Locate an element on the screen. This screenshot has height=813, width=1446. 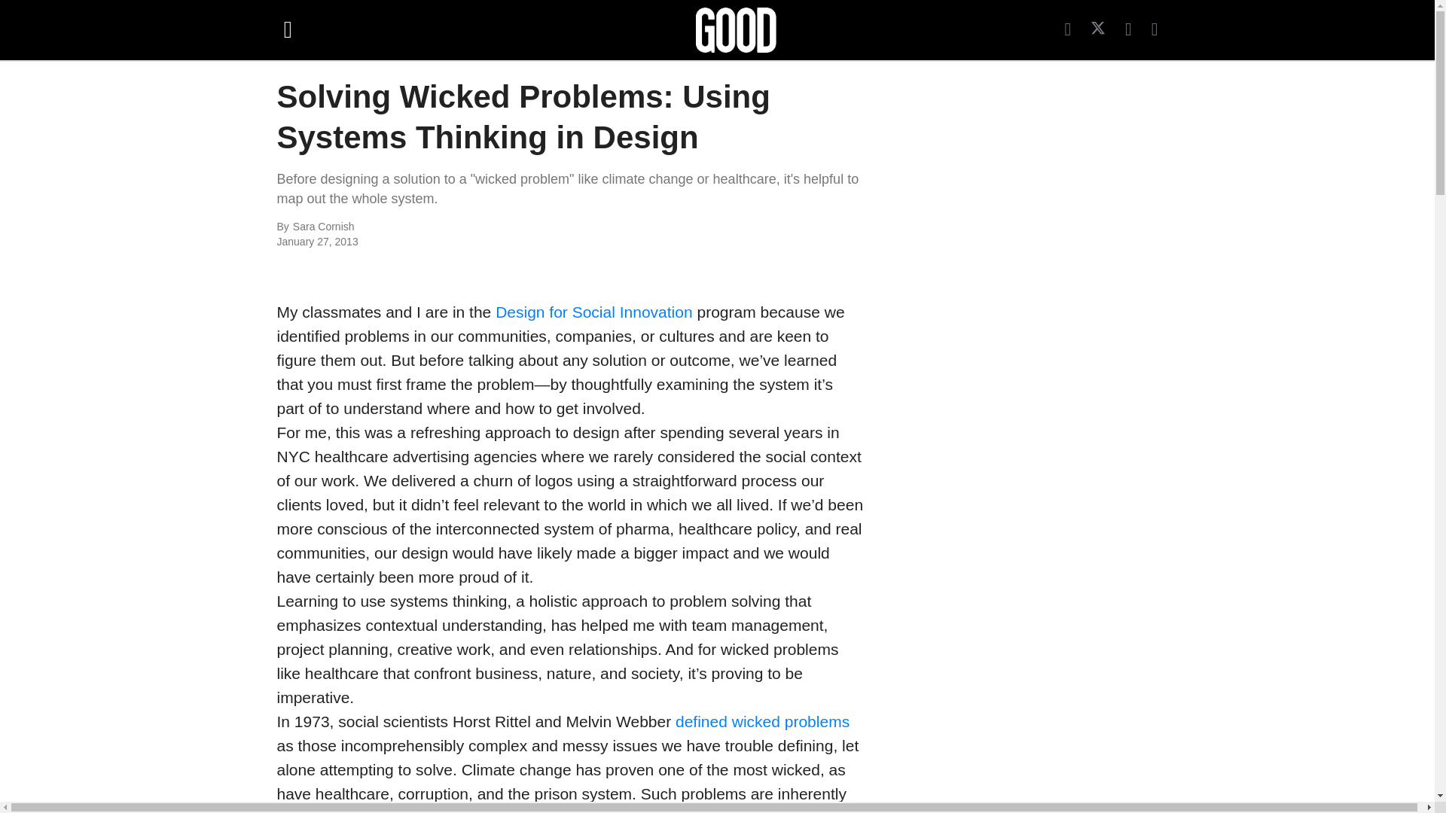
Design for Social Innovation is located at coordinates (593, 312).